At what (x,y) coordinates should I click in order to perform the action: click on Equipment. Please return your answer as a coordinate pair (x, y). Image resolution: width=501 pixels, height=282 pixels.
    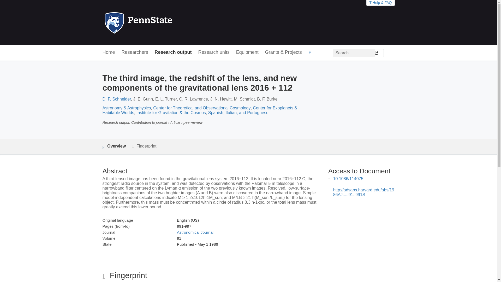
    Looking at the image, I should click on (247, 52).